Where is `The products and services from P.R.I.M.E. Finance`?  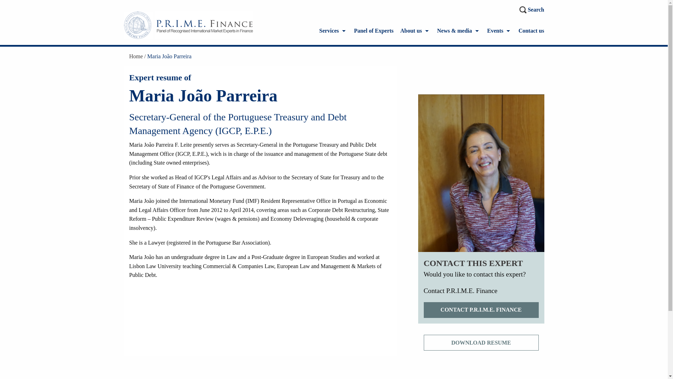 The products and services from P.R.I.M.E. Finance is located at coordinates (333, 31).